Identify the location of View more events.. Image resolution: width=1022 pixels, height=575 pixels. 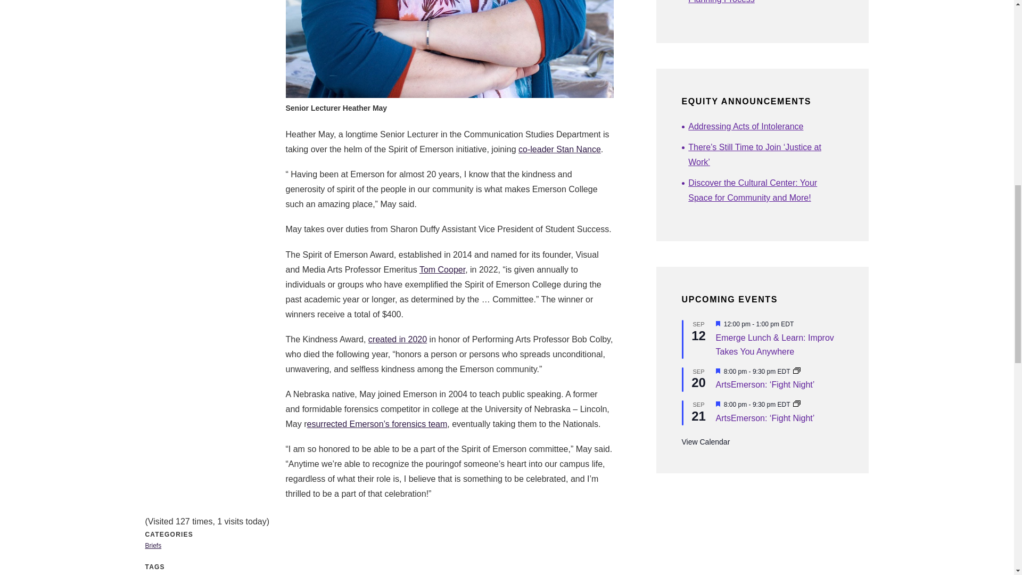
(705, 442).